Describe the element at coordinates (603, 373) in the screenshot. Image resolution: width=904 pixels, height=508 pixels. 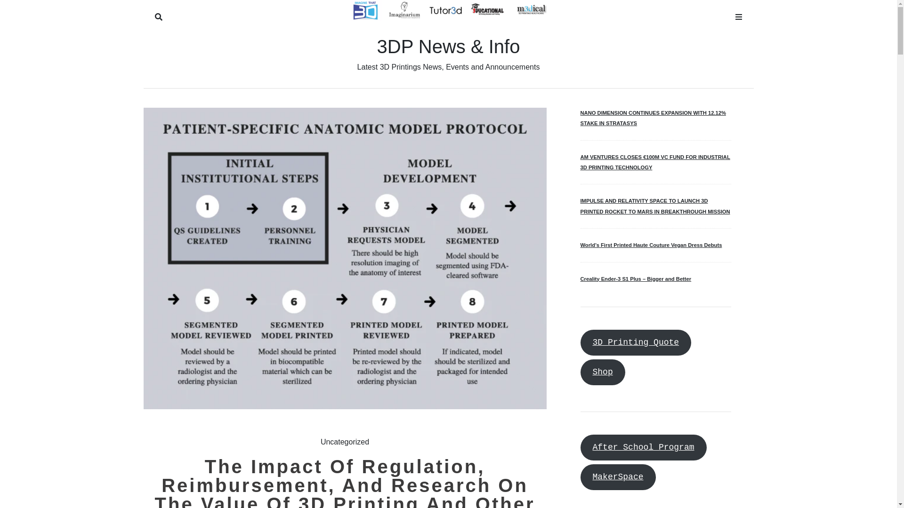
I see `Shop` at that location.